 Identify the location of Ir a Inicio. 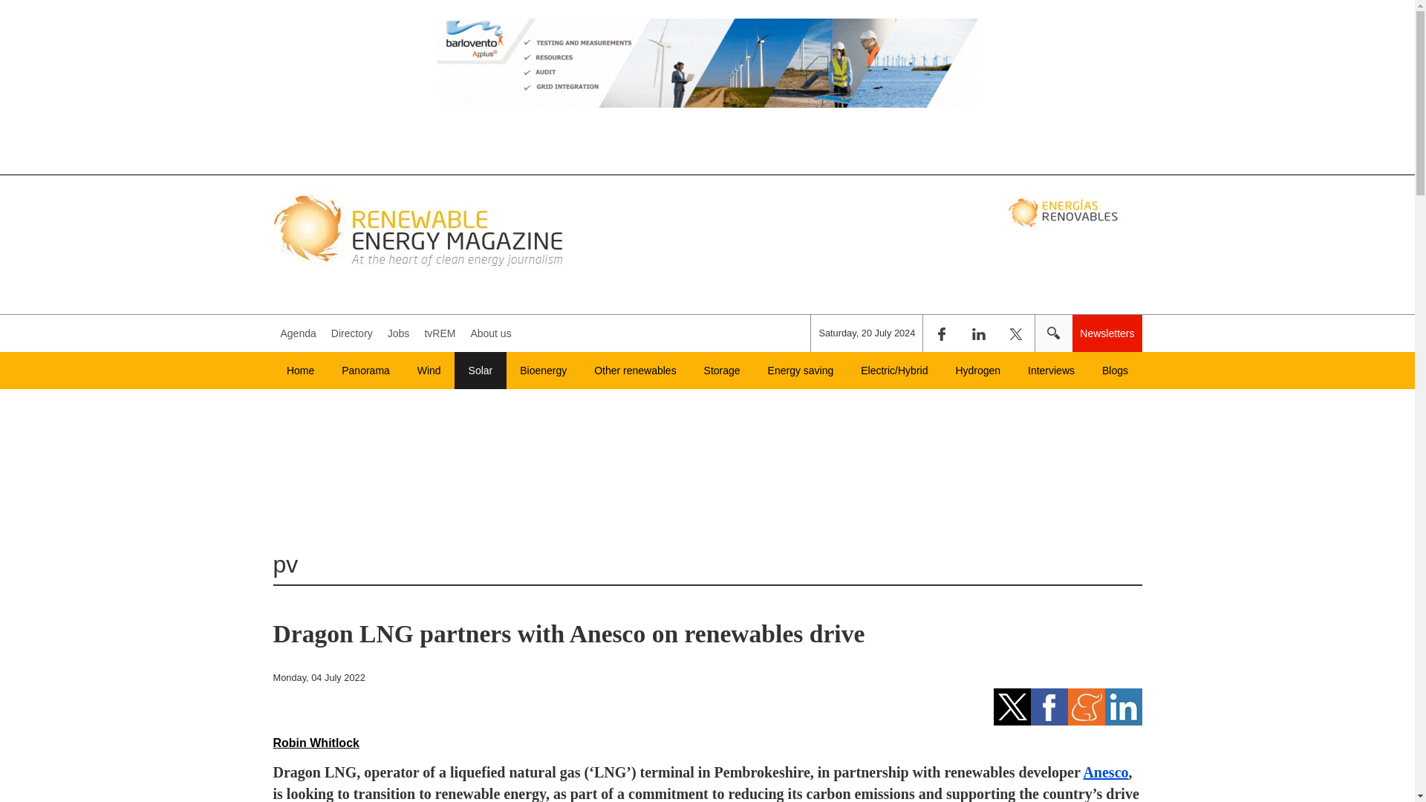
(420, 229).